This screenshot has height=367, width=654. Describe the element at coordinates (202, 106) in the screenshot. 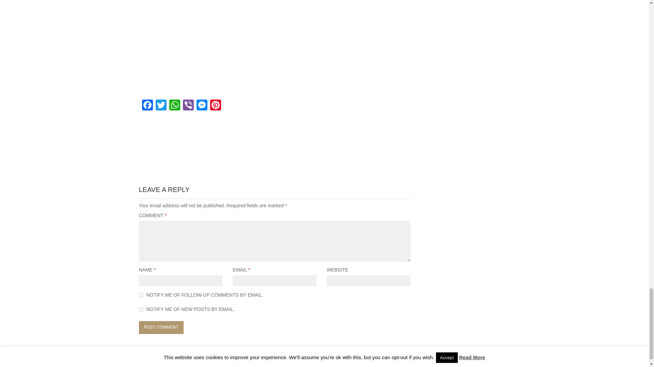

I see `Messenger` at that location.